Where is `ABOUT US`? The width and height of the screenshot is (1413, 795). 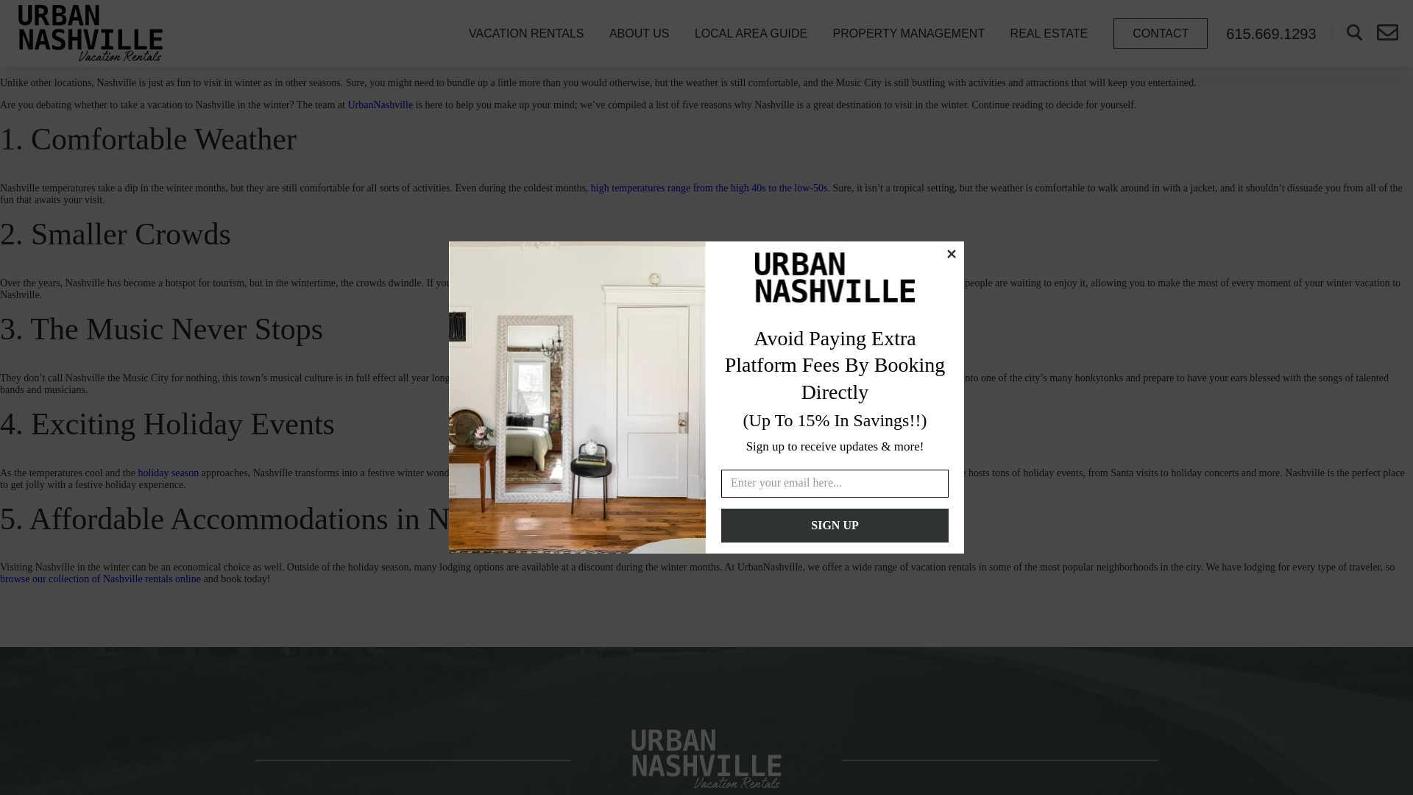 ABOUT US is located at coordinates (639, 32).